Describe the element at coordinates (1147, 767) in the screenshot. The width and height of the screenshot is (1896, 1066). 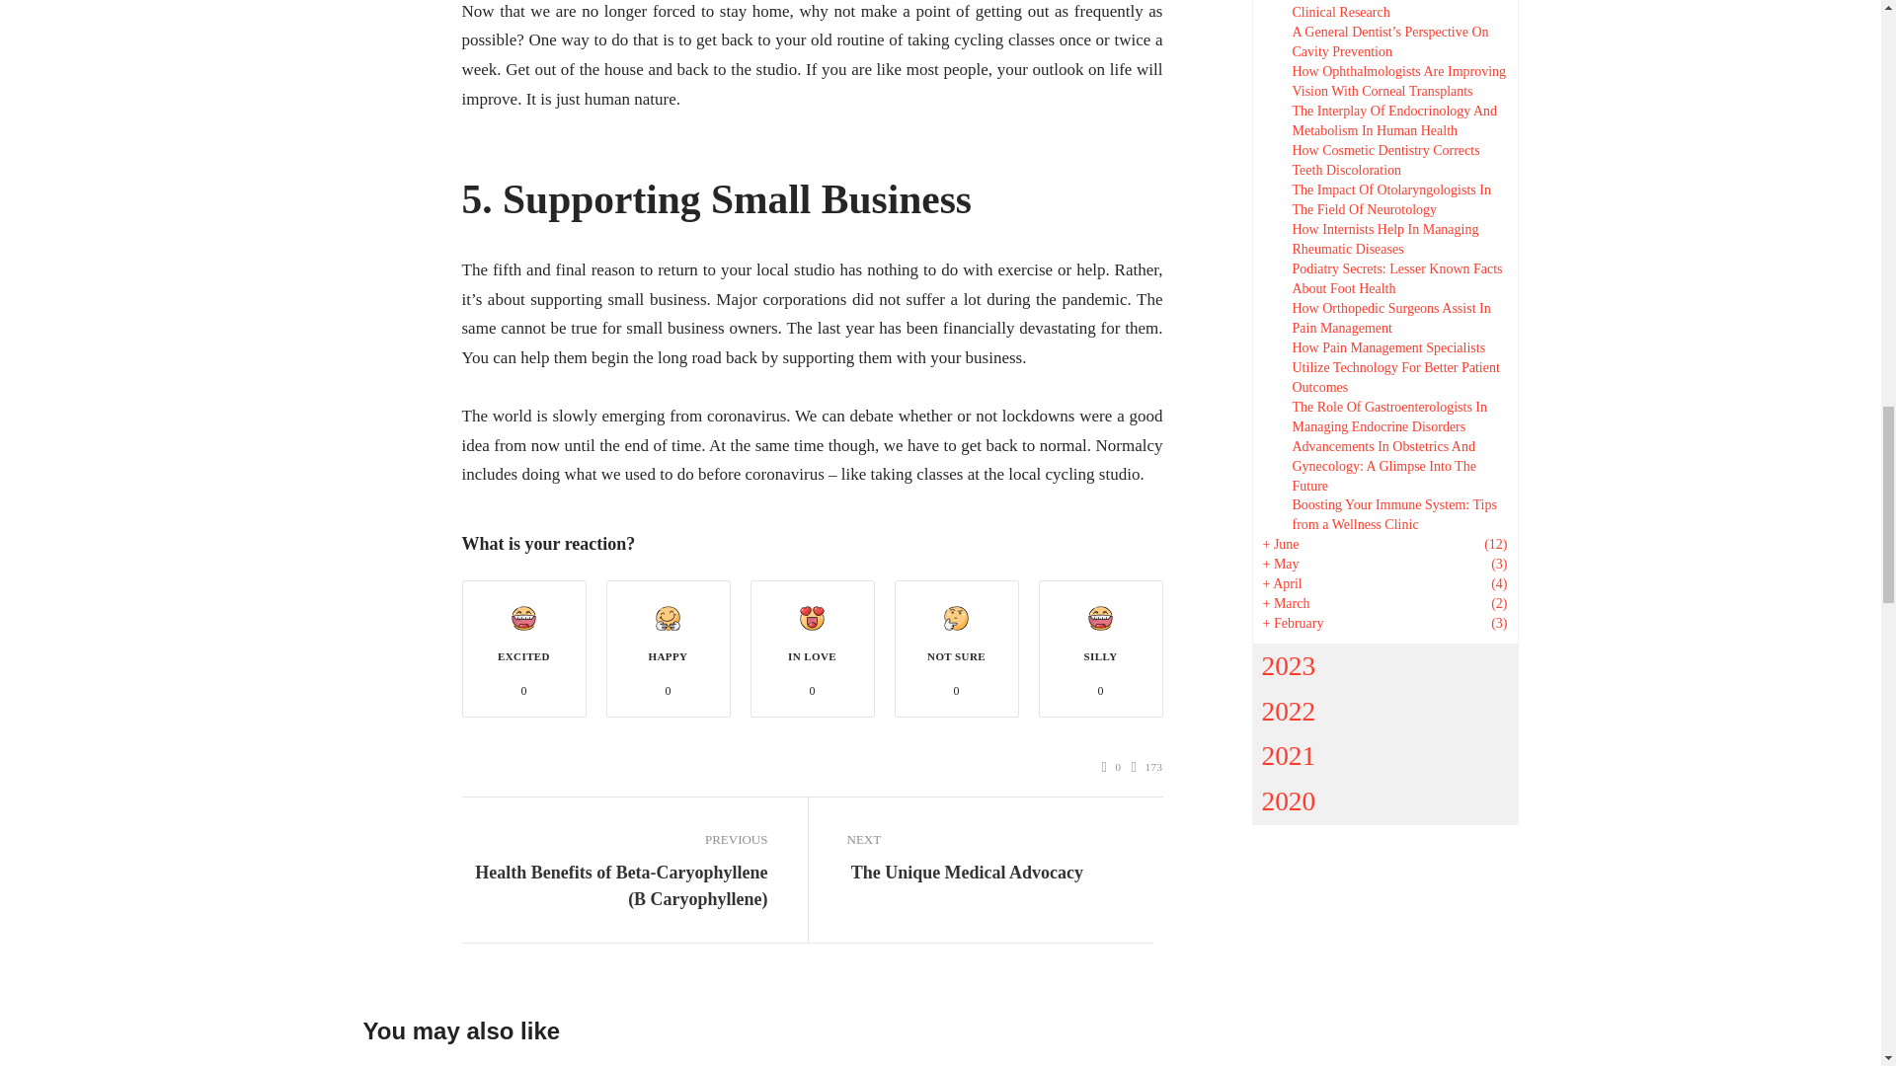
I see `173` at that location.